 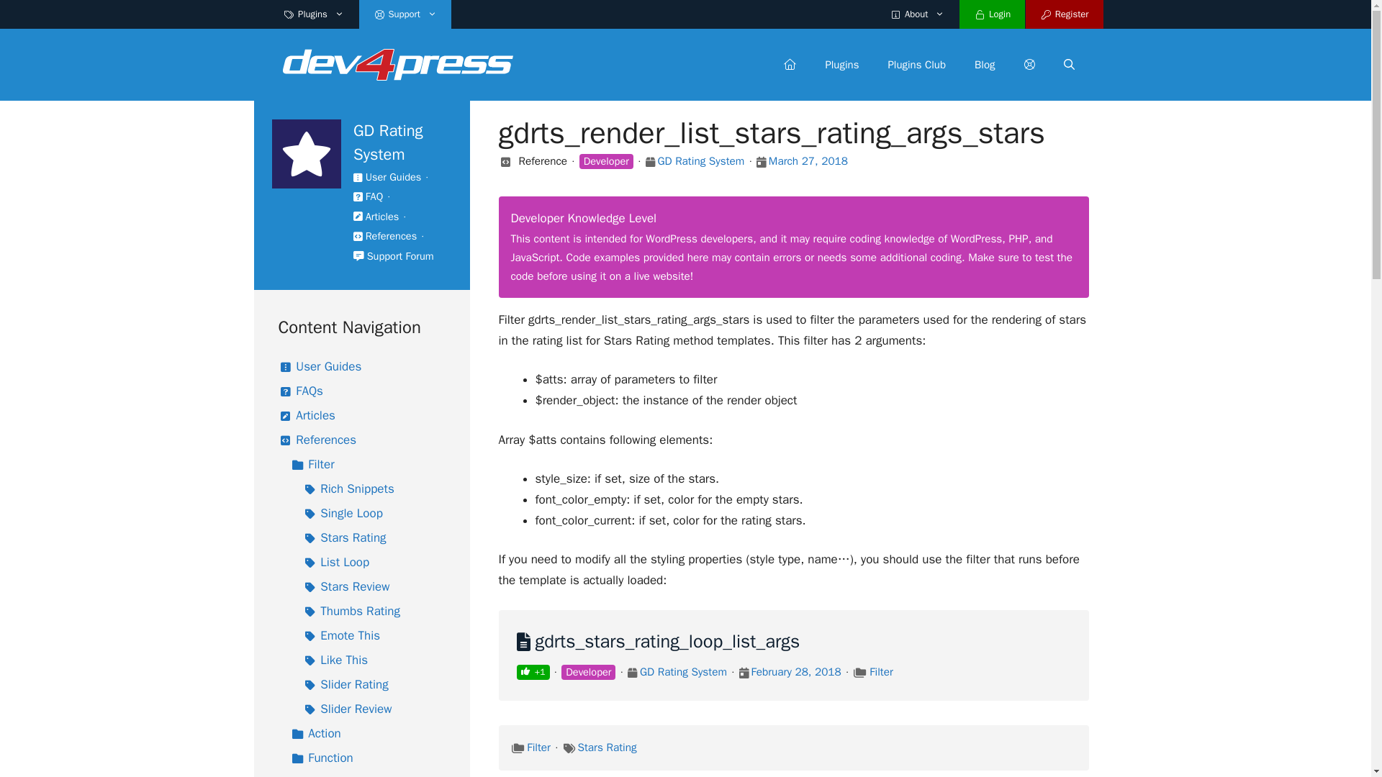 What do you see at coordinates (314, 14) in the screenshot?
I see `Plugins` at bounding box center [314, 14].